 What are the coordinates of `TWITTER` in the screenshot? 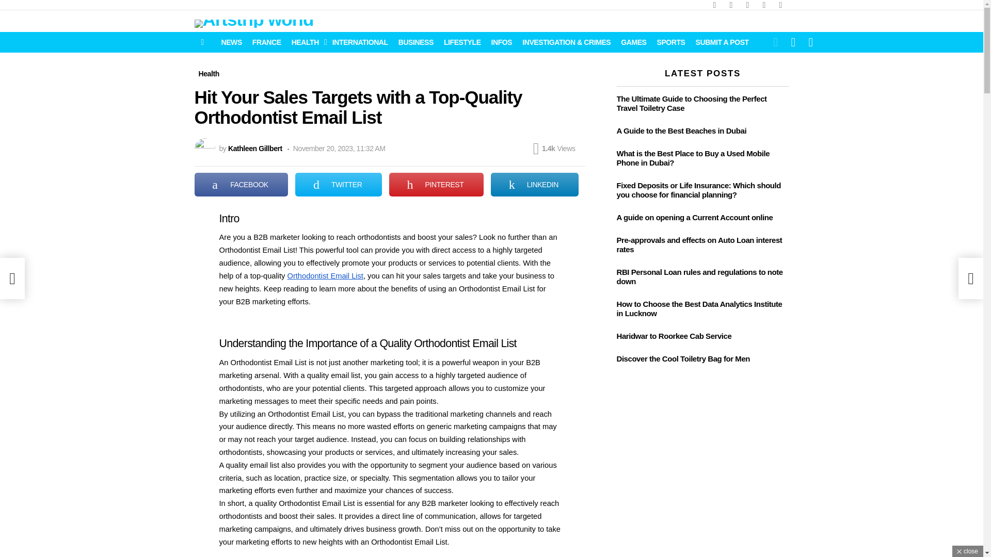 It's located at (339, 185).